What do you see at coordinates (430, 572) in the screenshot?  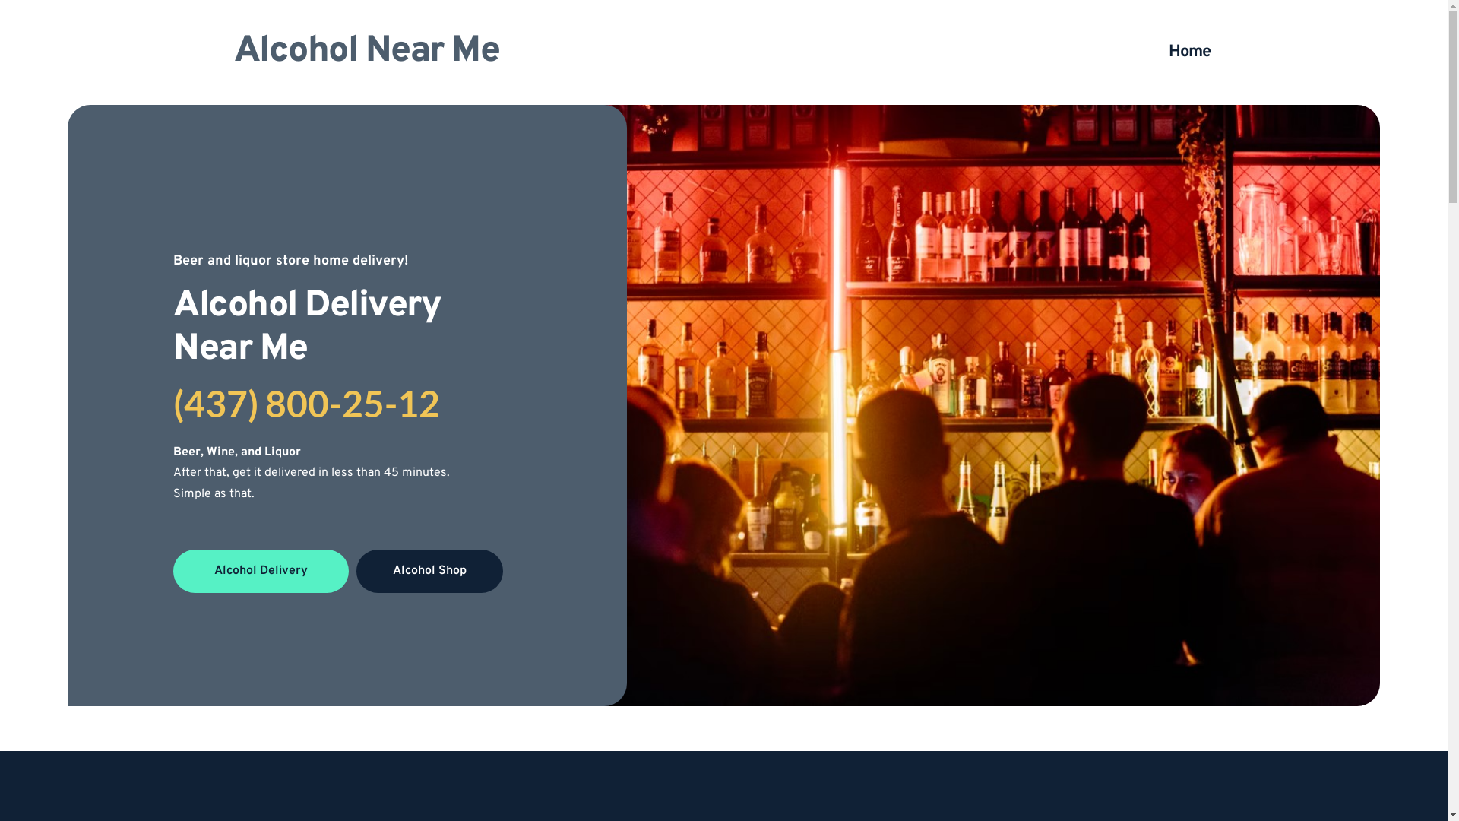 I see `Alcohol Shop` at bounding box center [430, 572].